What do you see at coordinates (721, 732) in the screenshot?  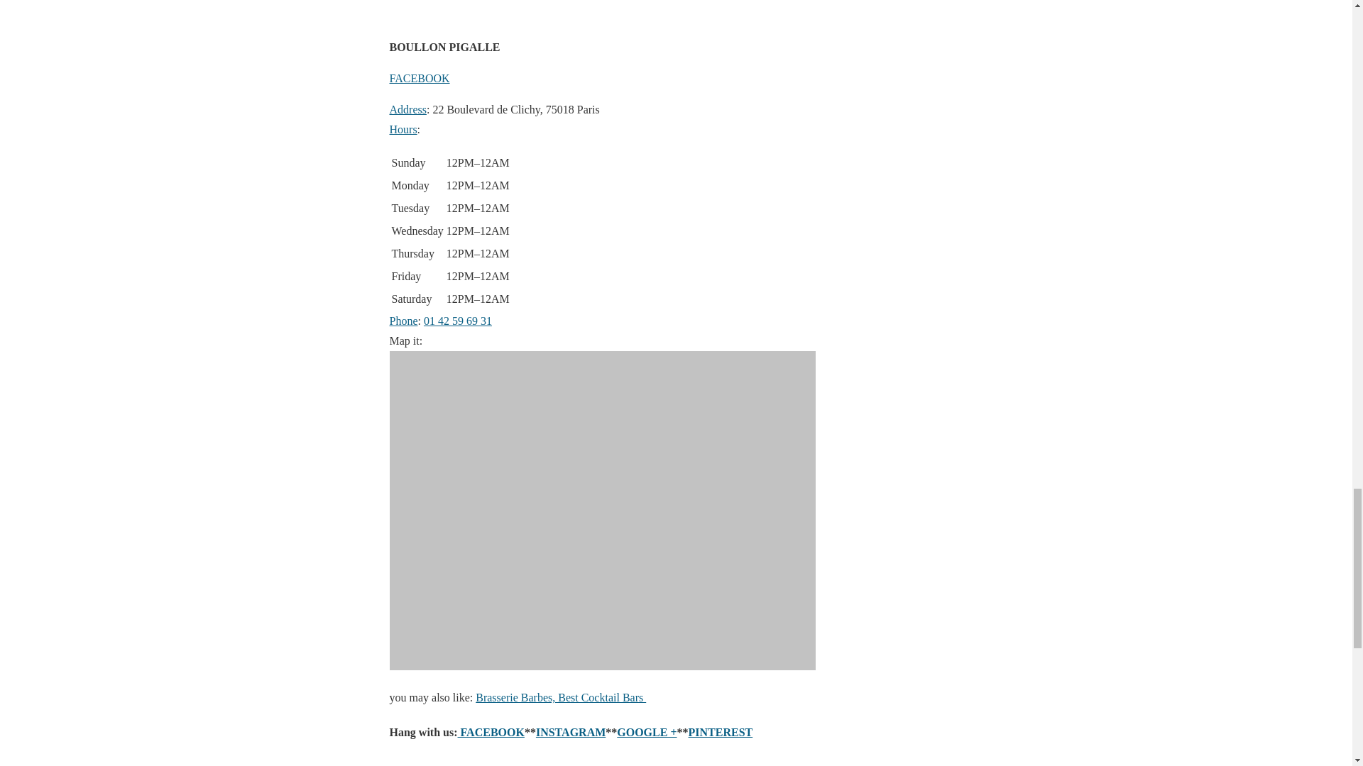 I see `PINTEREST` at bounding box center [721, 732].